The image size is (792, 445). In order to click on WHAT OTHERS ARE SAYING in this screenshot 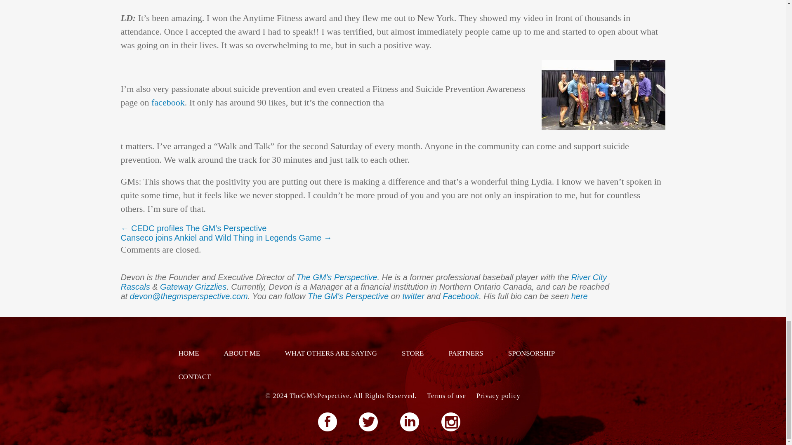, I will do `click(331, 353)`.